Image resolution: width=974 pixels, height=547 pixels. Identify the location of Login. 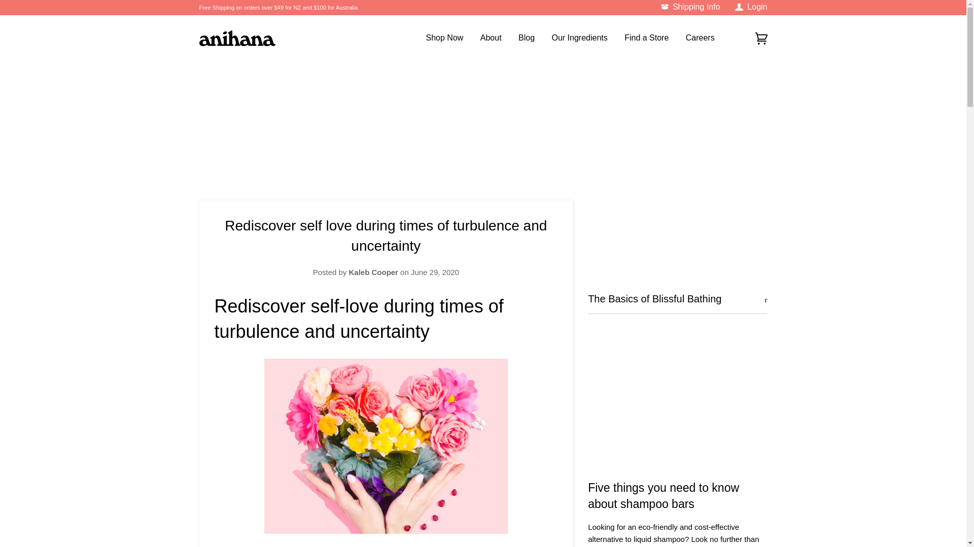
(751, 6).